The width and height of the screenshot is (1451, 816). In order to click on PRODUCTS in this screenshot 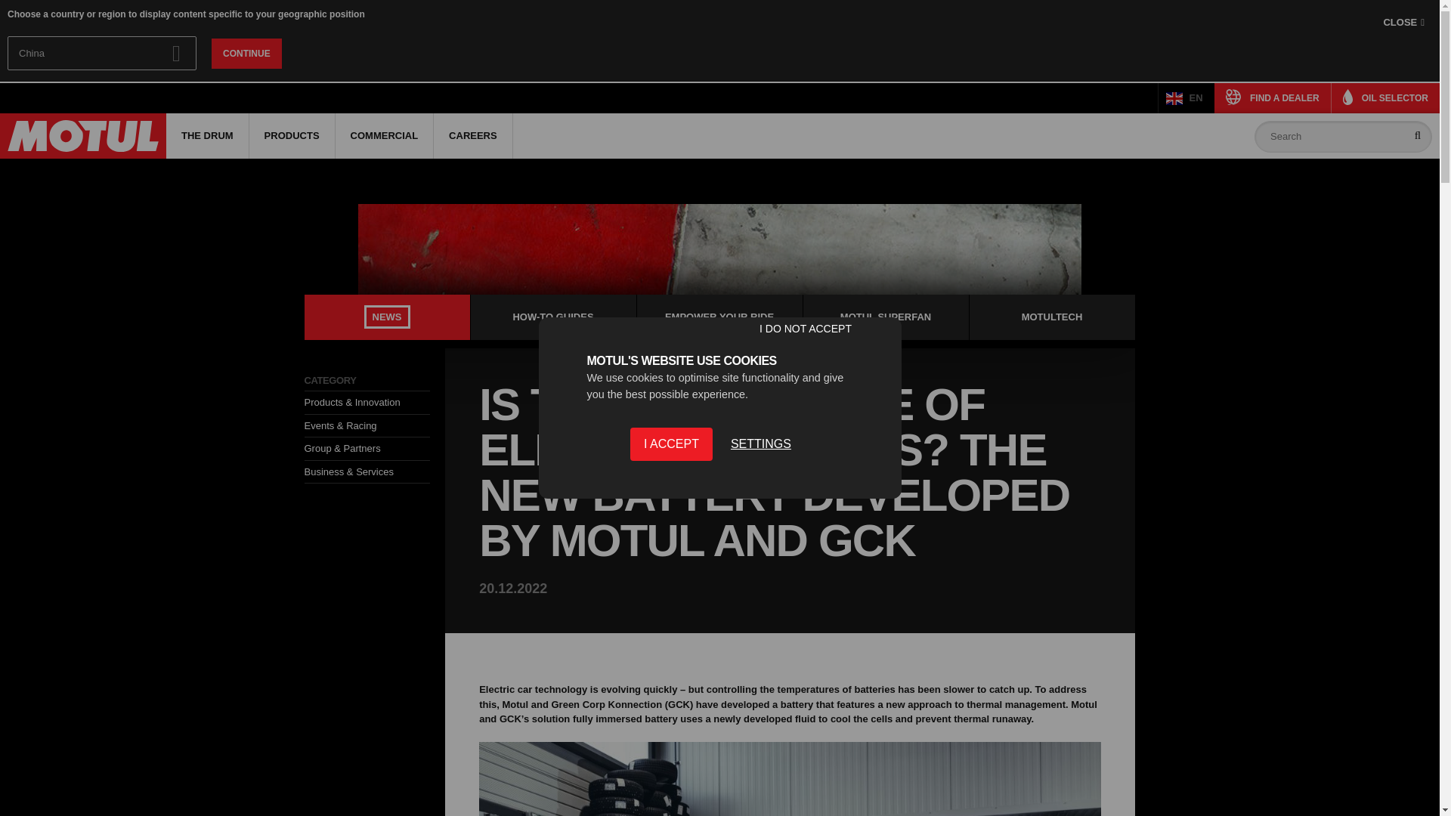, I will do `click(292, 136)`.